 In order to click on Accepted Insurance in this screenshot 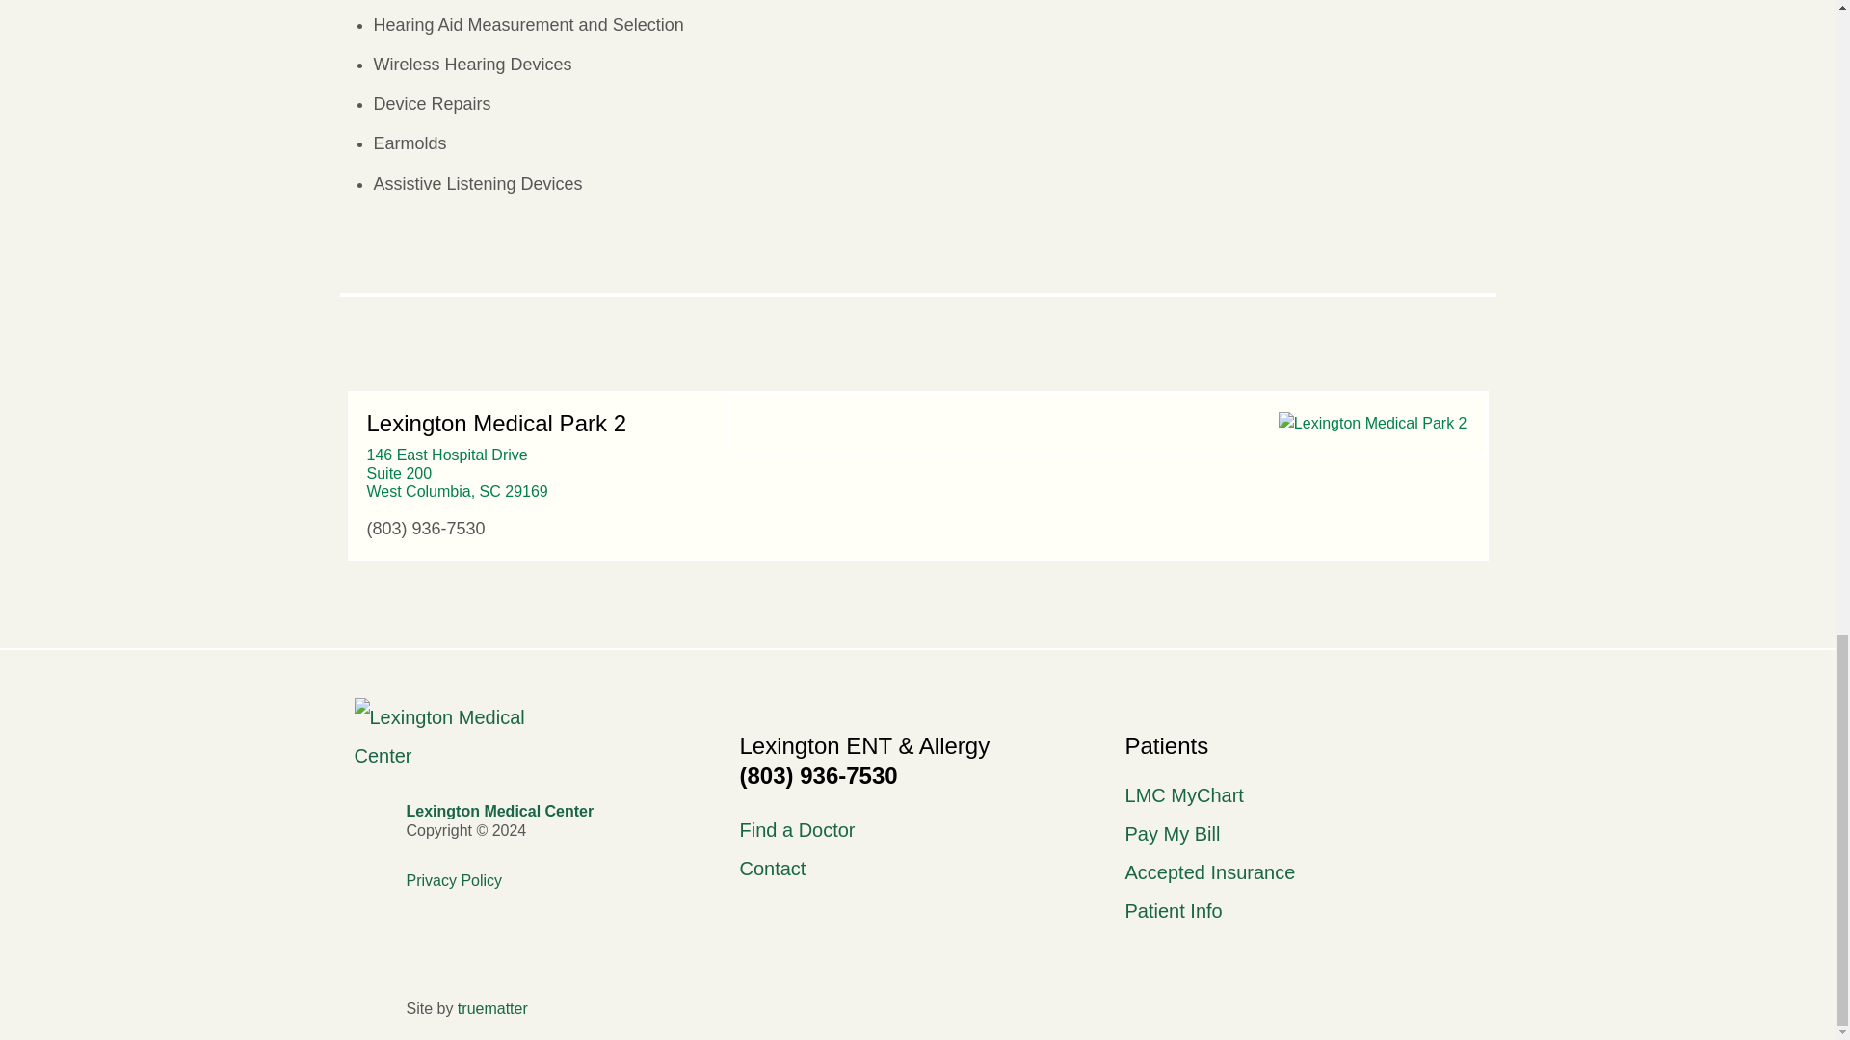, I will do `click(1303, 910)`.